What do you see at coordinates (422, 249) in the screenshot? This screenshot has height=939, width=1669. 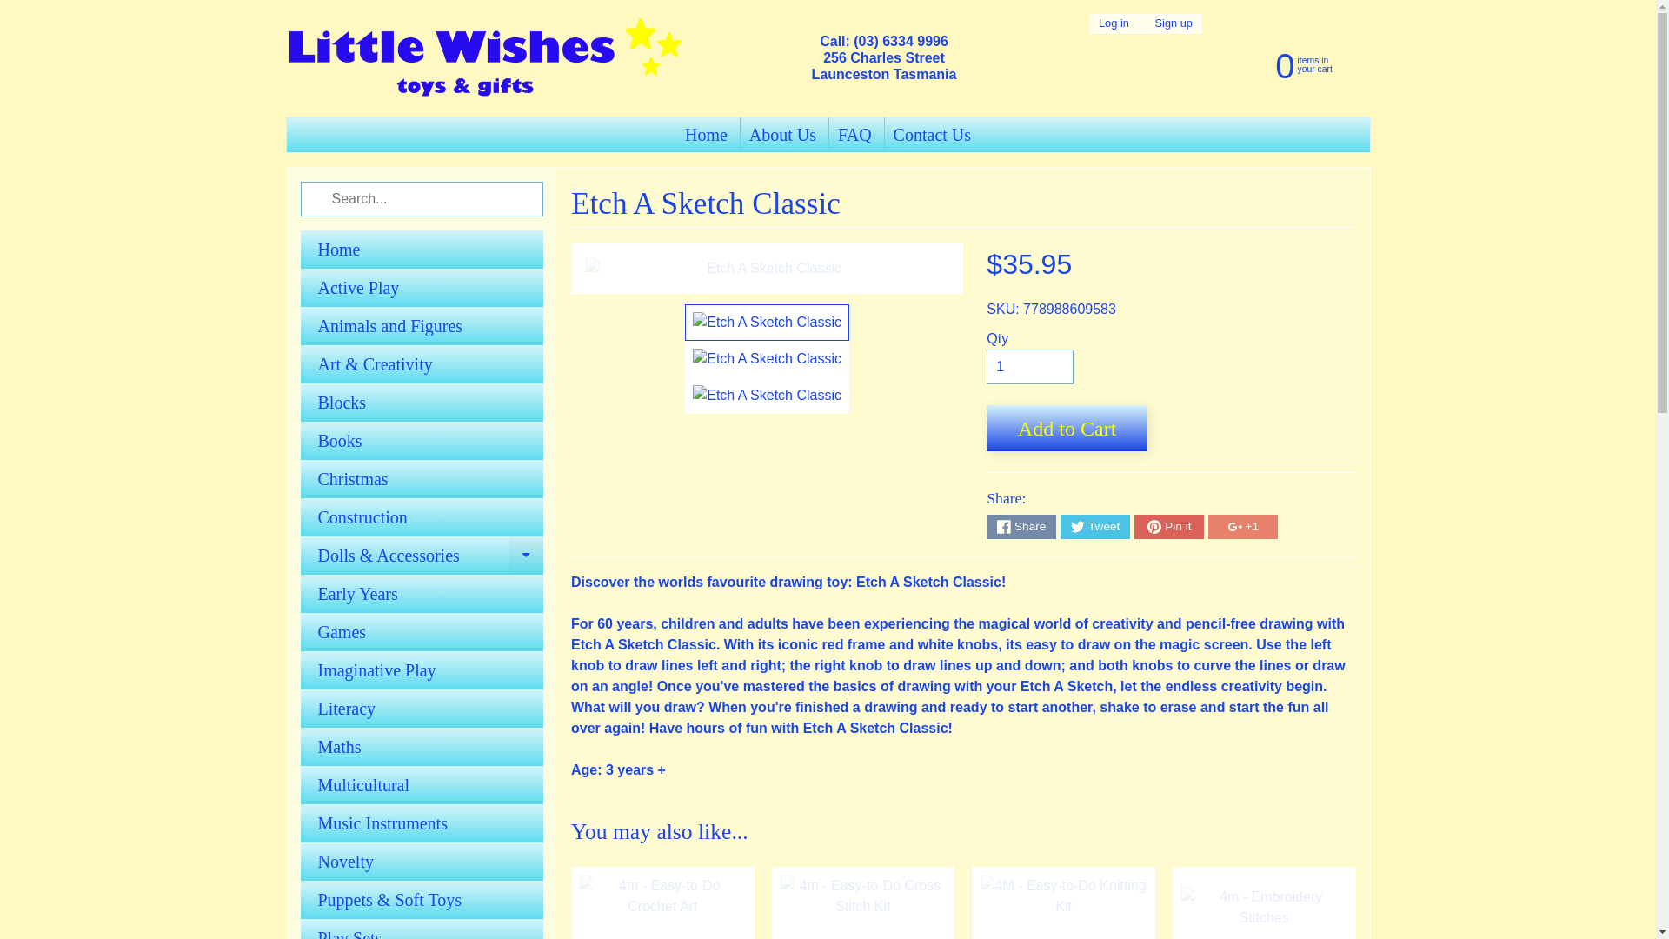 I see `Home` at bounding box center [422, 249].